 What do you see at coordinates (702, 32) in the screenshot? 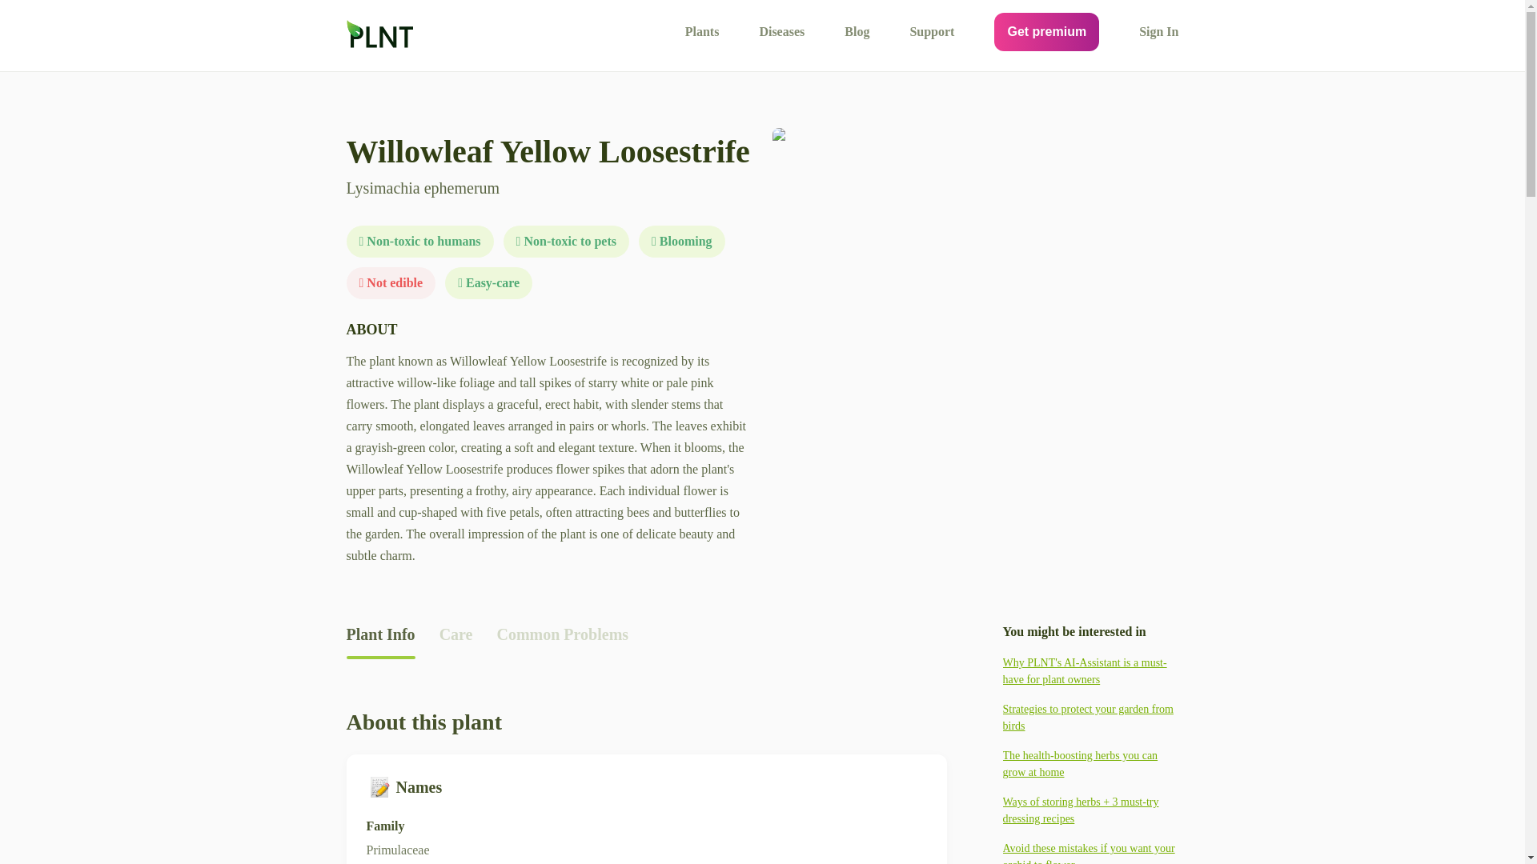
I see `Plants` at bounding box center [702, 32].